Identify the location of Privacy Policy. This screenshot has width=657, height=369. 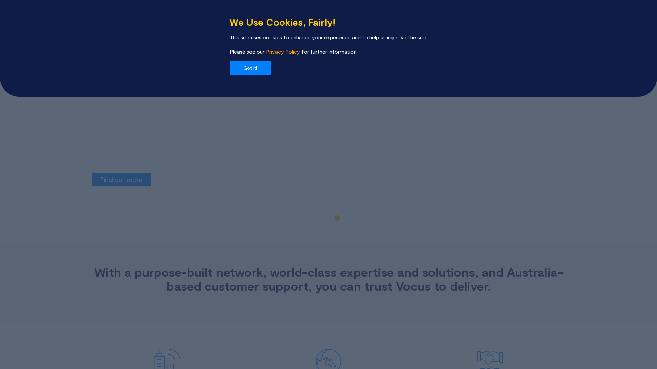
(283, 51).